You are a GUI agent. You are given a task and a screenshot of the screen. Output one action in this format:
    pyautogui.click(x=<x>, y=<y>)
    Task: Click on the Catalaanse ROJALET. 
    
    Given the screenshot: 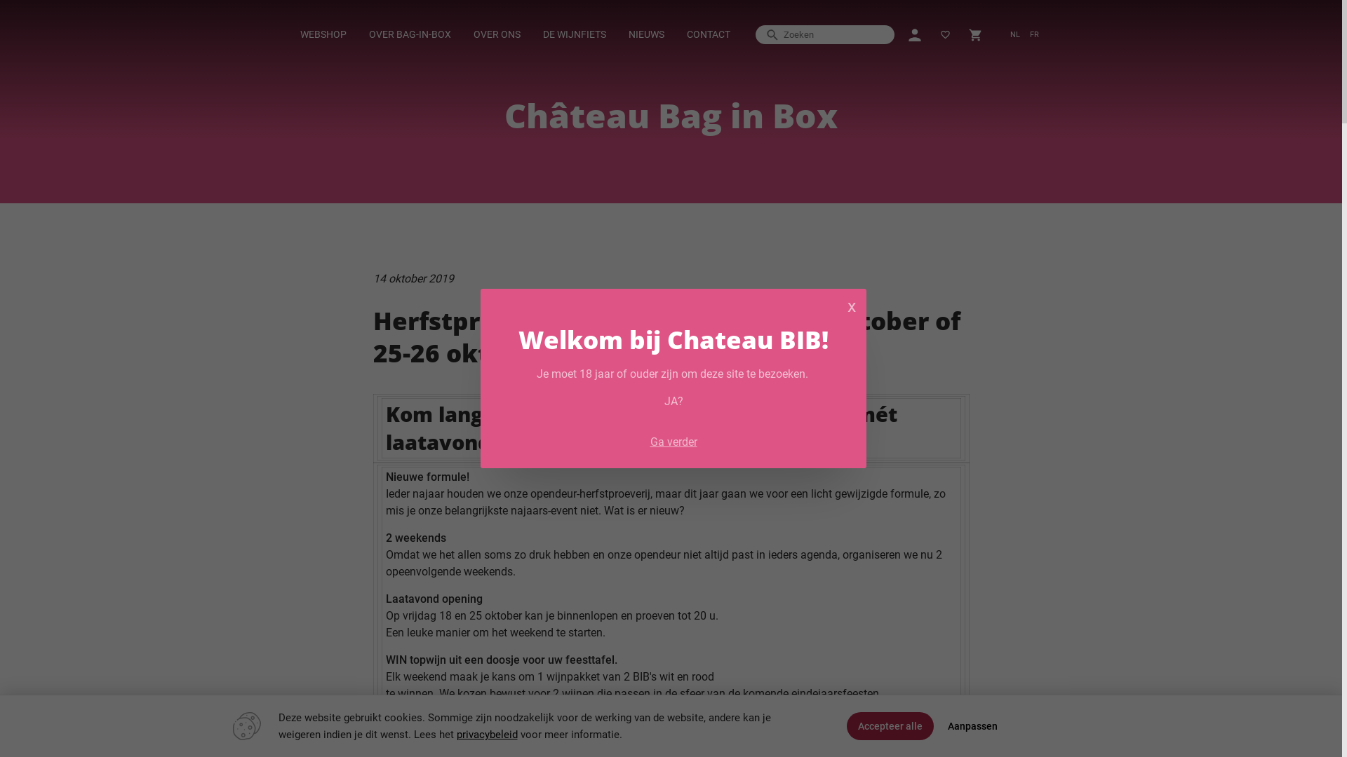 What is the action you would take?
    pyautogui.click(x=441, y=728)
    